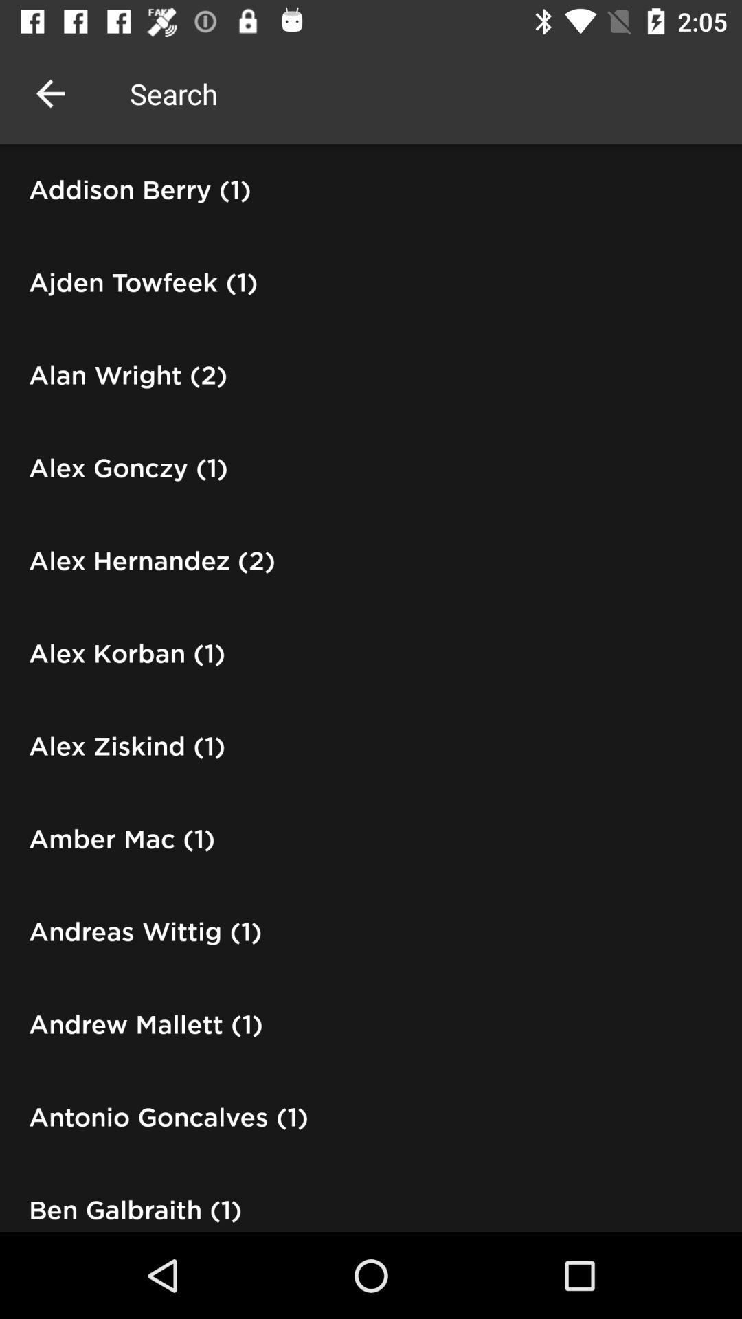 The height and width of the screenshot is (1319, 742). I want to click on turn off the item to the left of the search icon, so click(50, 93).